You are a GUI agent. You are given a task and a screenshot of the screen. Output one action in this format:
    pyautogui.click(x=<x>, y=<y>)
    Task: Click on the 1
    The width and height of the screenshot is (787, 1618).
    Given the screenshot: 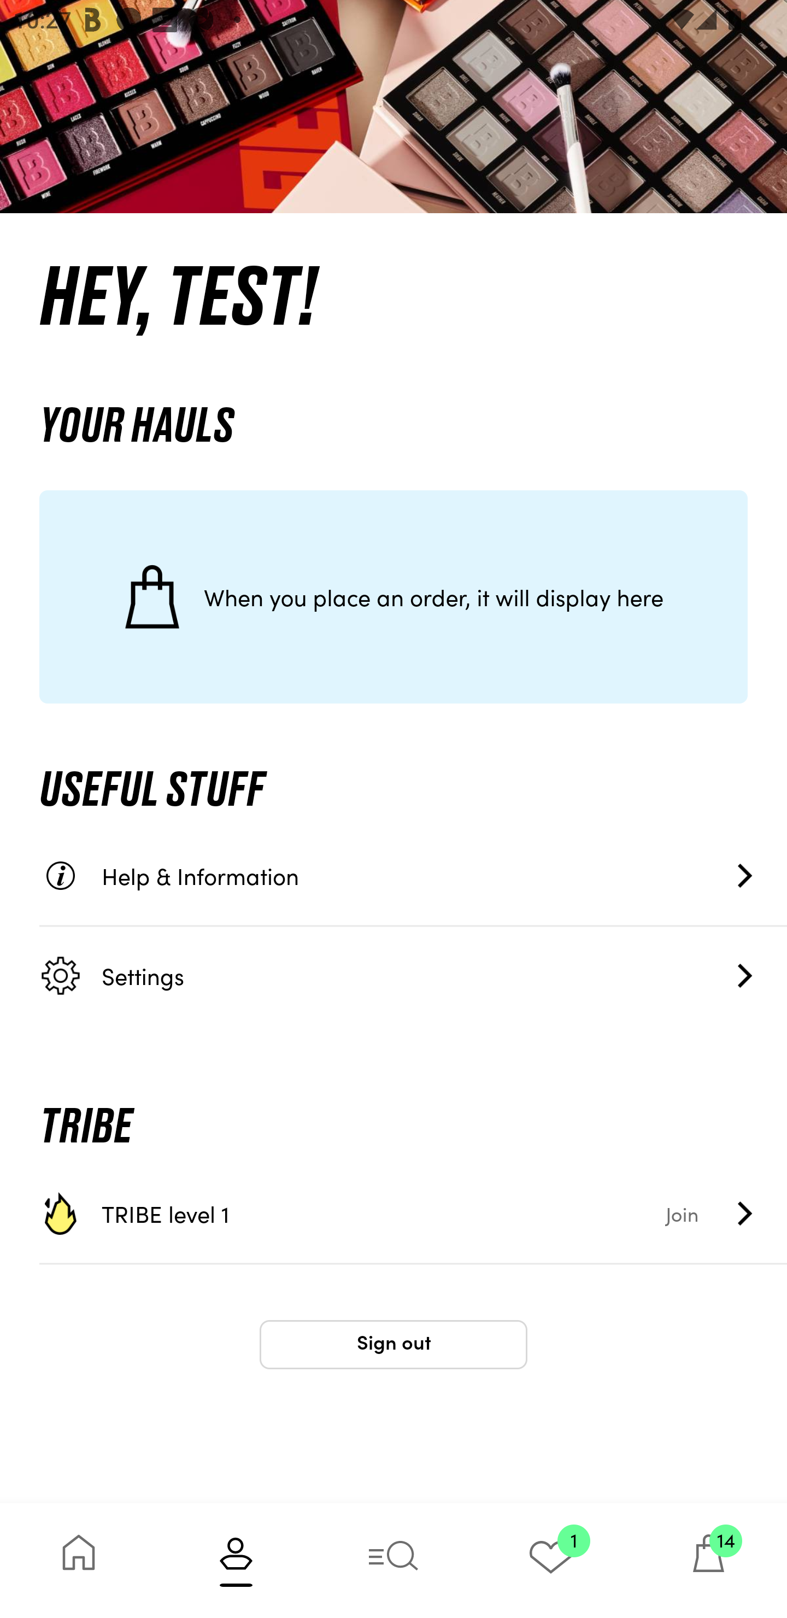 What is the action you would take?
    pyautogui.click(x=551, y=1560)
    